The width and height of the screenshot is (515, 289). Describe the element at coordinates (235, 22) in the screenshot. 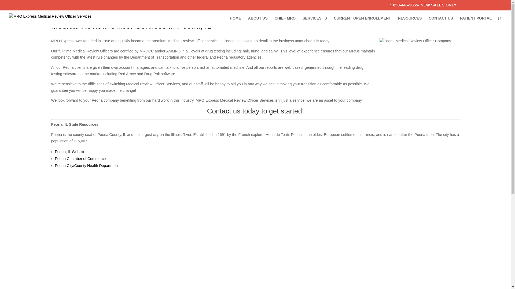

I see `HOME` at that location.